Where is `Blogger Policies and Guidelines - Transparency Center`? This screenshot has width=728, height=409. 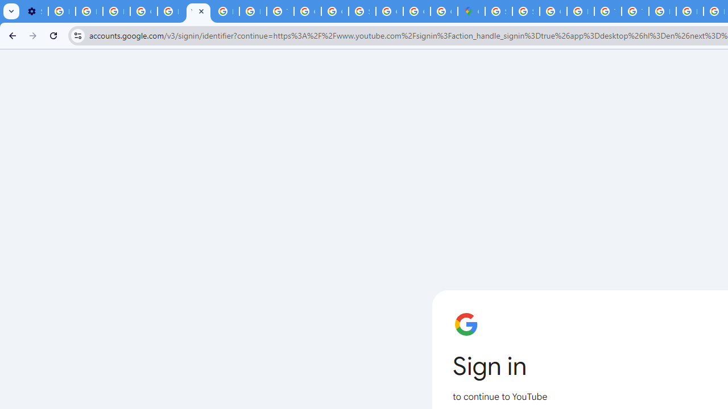 Blogger Policies and Guidelines - Transparency Center is located at coordinates (662, 11).